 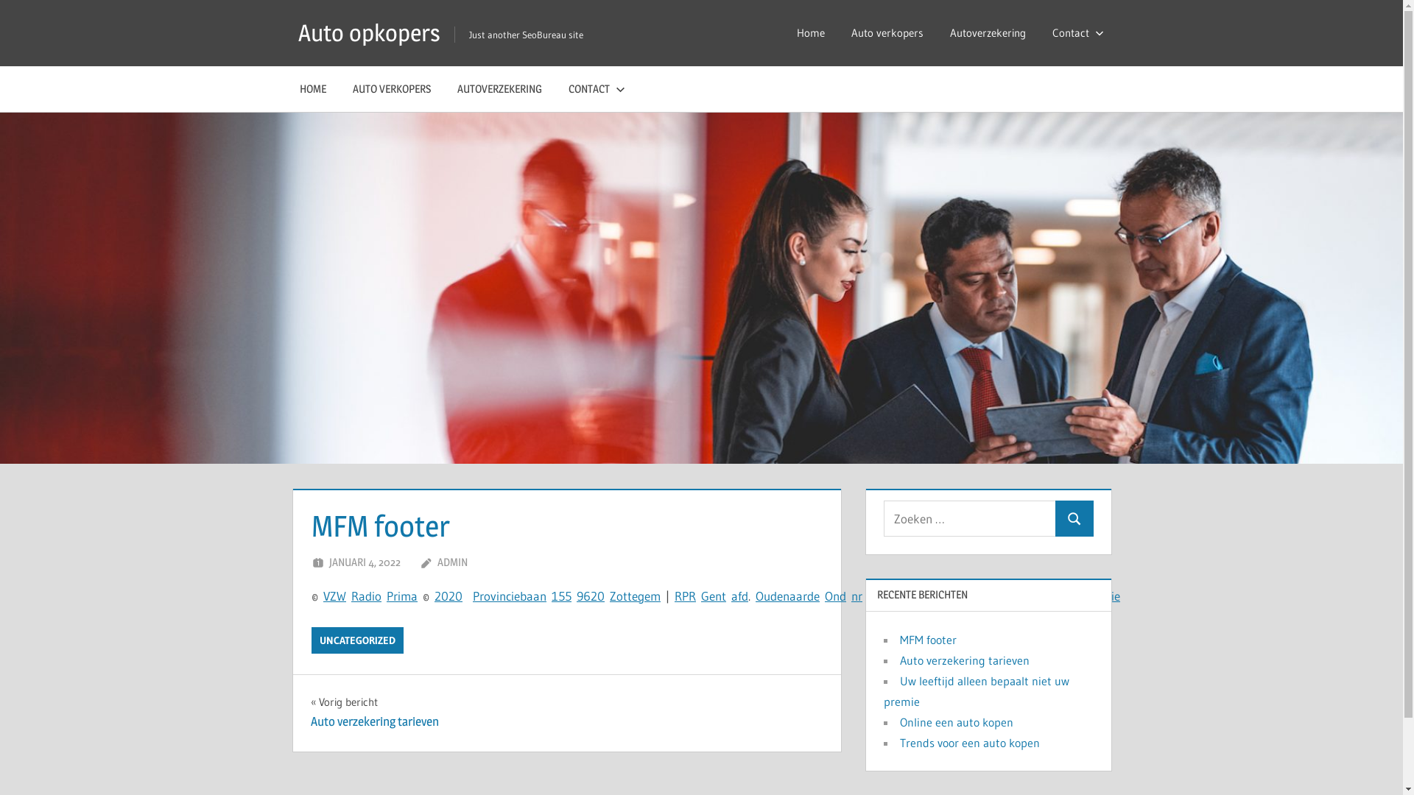 What do you see at coordinates (390, 596) in the screenshot?
I see `P` at bounding box center [390, 596].